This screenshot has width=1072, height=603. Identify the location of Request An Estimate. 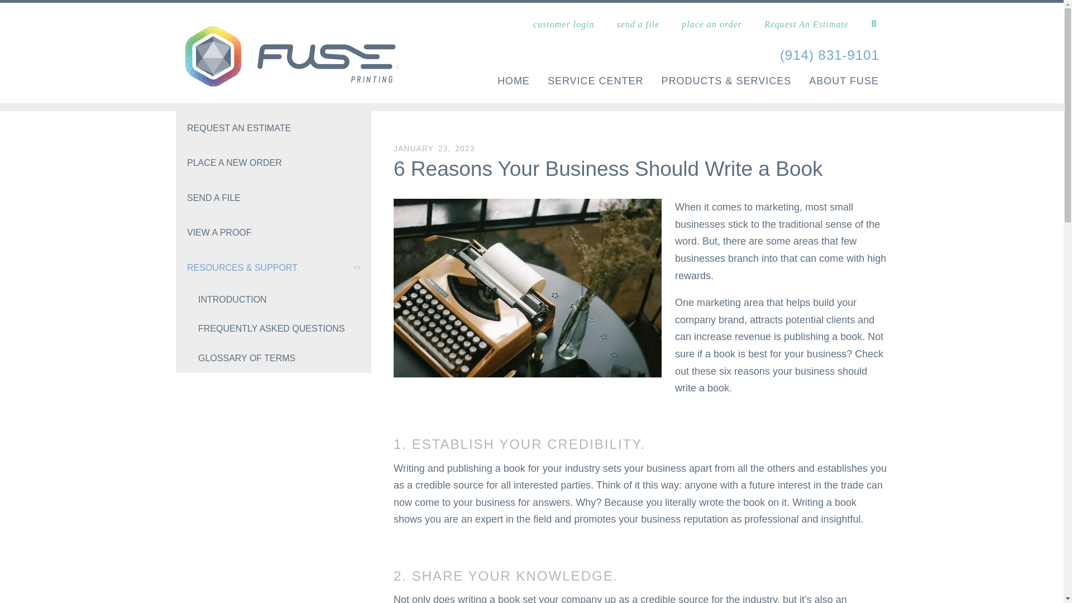
(806, 23).